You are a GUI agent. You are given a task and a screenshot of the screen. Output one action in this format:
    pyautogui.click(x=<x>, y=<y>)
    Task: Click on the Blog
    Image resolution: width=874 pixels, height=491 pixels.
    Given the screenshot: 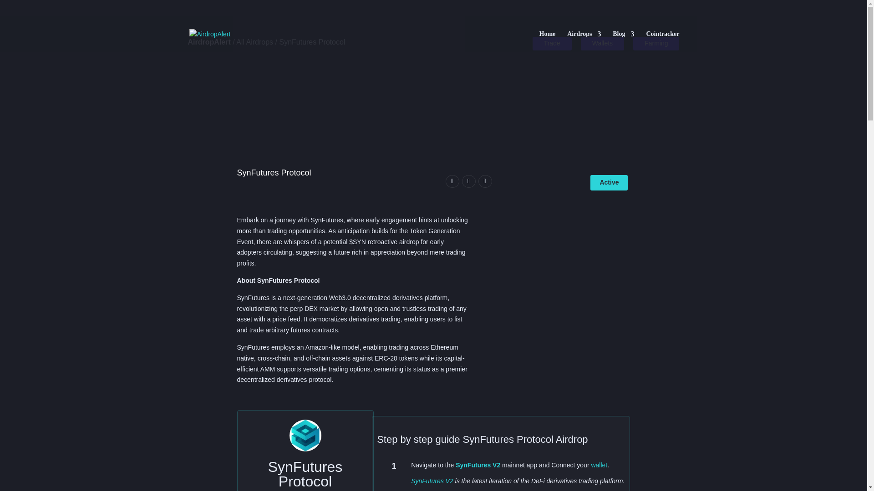 What is the action you would take?
    pyautogui.click(x=623, y=41)
    